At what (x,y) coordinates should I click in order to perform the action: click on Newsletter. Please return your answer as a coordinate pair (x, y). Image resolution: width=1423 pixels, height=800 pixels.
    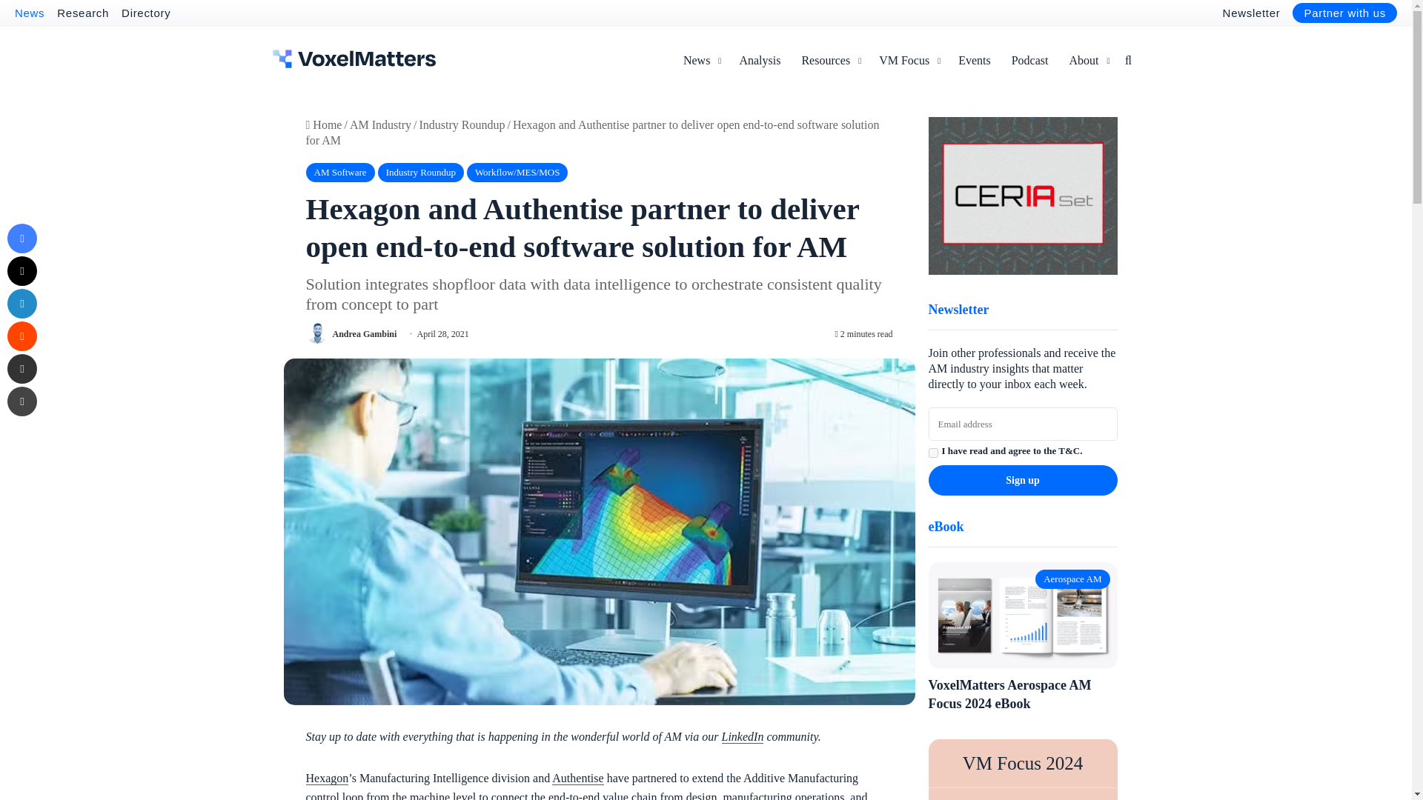
    Looking at the image, I should click on (1251, 12).